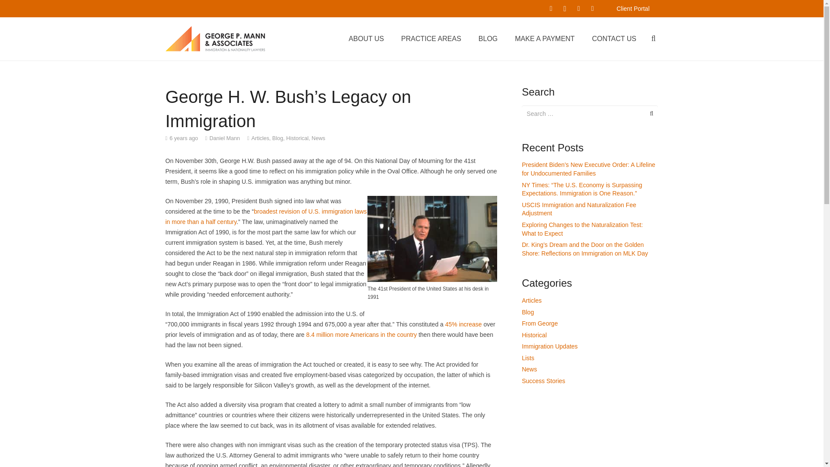 The image size is (830, 467). I want to click on Historical, so click(534, 335).